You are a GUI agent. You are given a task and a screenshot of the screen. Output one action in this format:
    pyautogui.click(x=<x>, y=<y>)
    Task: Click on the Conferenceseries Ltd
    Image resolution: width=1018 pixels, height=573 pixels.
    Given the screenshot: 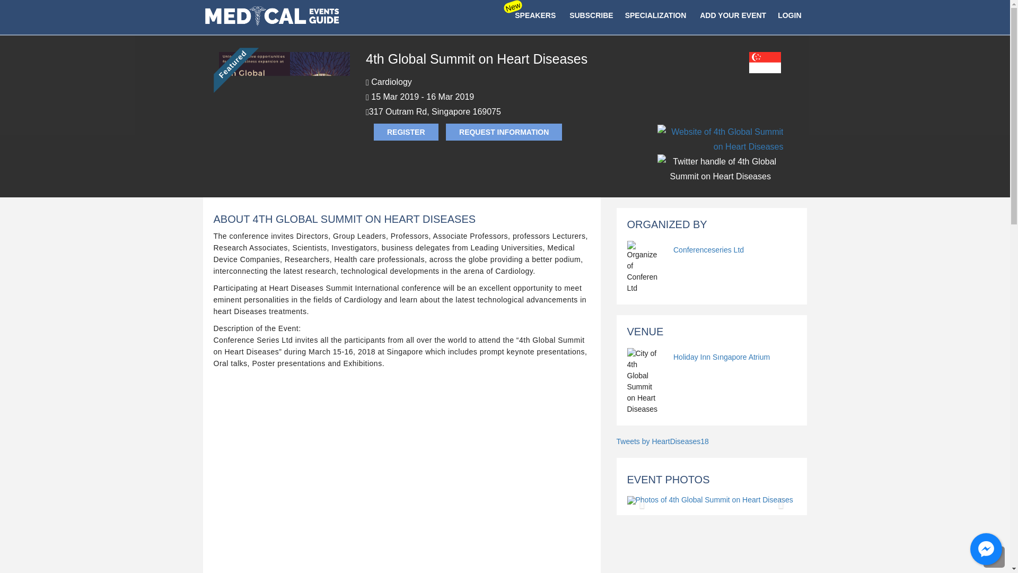 What is the action you would take?
    pyautogui.click(x=708, y=249)
    